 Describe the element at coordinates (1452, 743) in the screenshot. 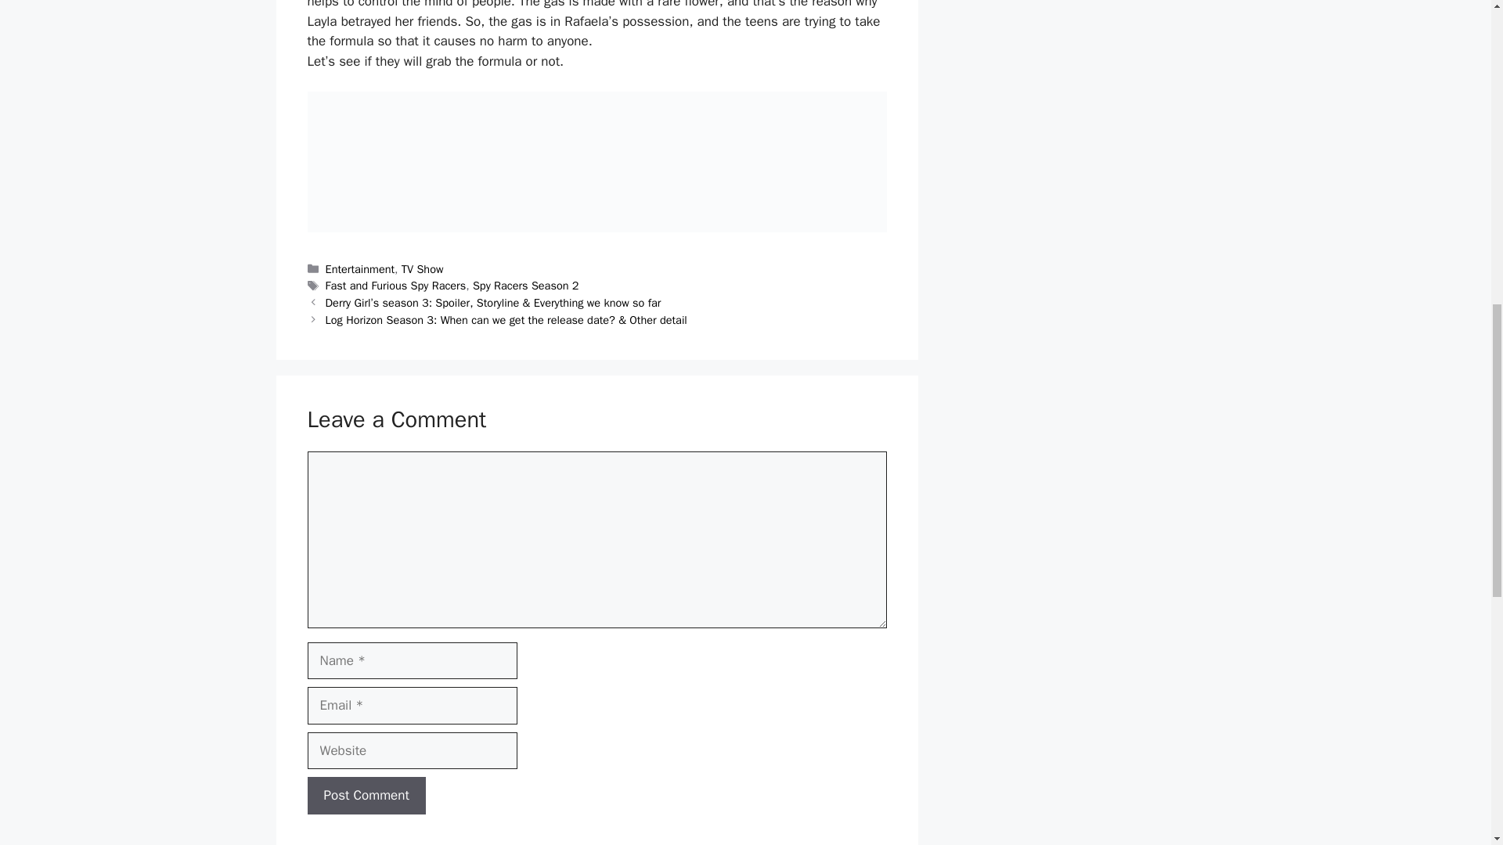

I see `Scroll back to top` at that location.